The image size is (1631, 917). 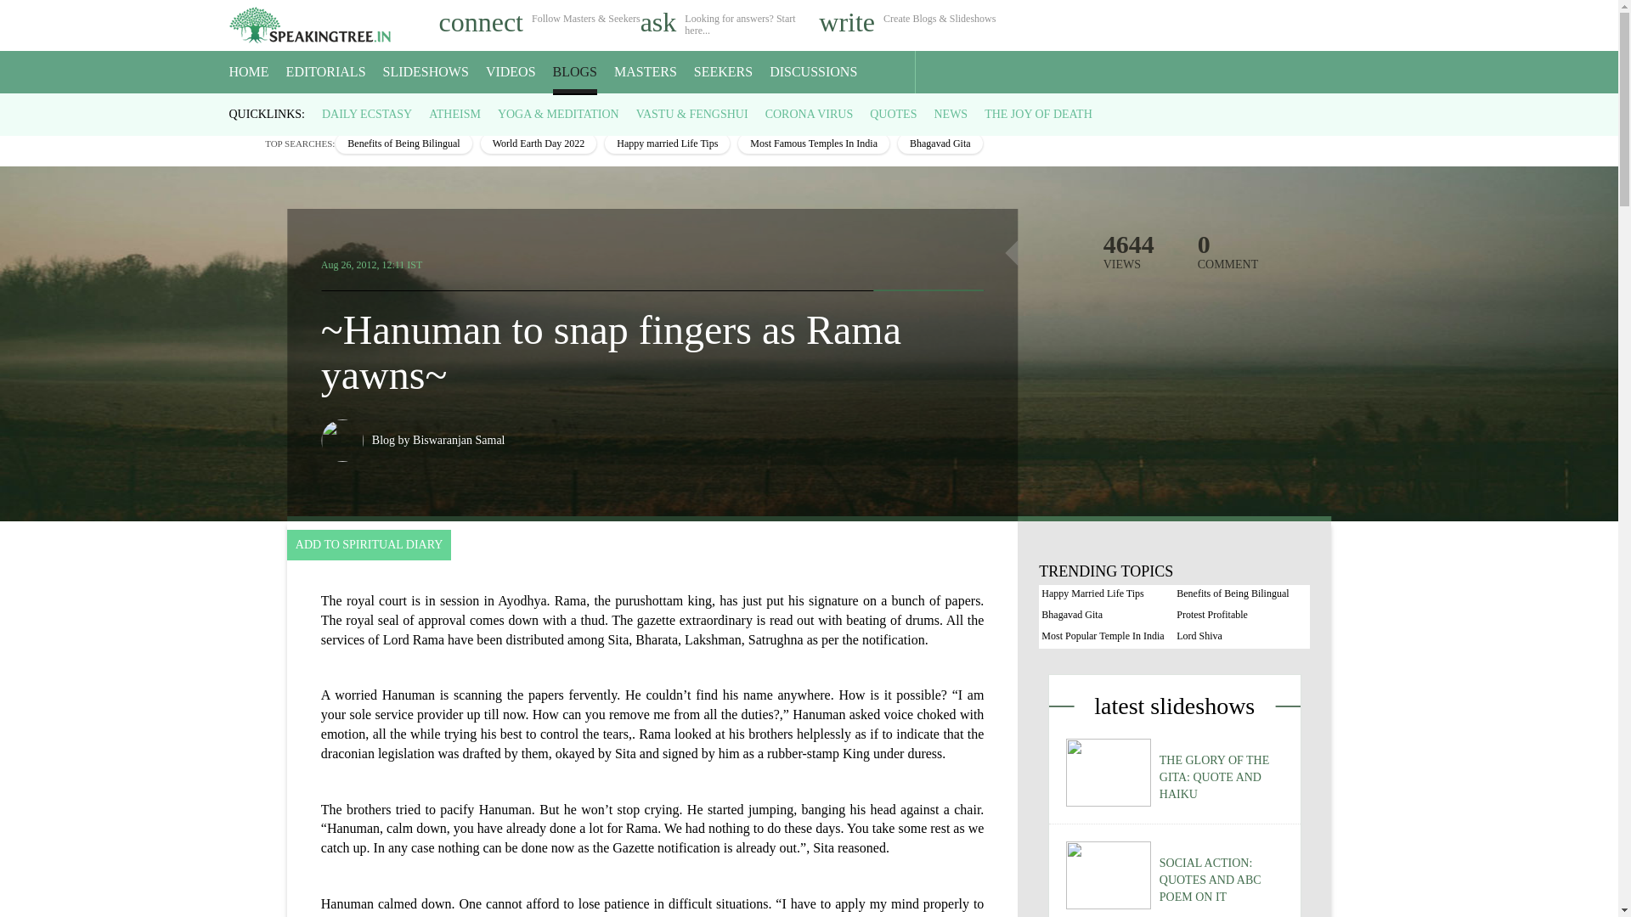 What do you see at coordinates (454, 114) in the screenshot?
I see `ATHEISM` at bounding box center [454, 114].